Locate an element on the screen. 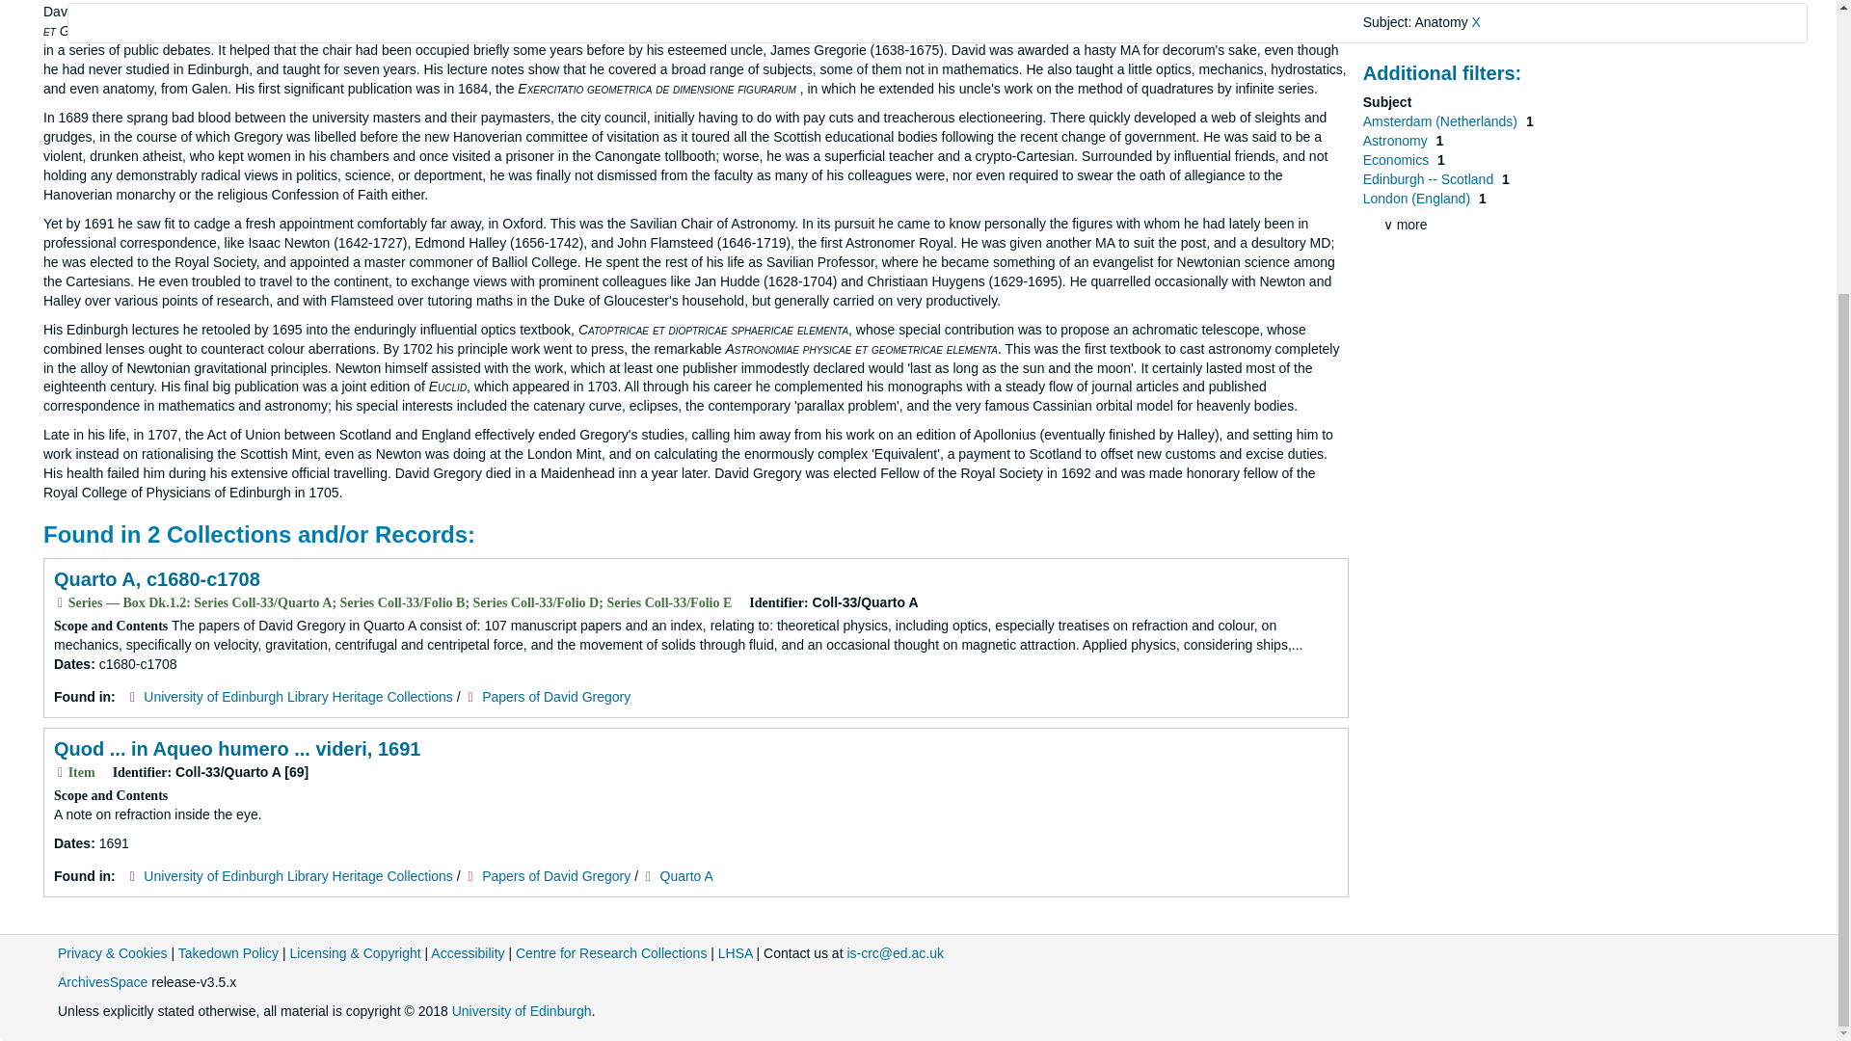 This screenshot has width=1851, height=1041. Papers of David Gregory is located at coordinates (555, 696).